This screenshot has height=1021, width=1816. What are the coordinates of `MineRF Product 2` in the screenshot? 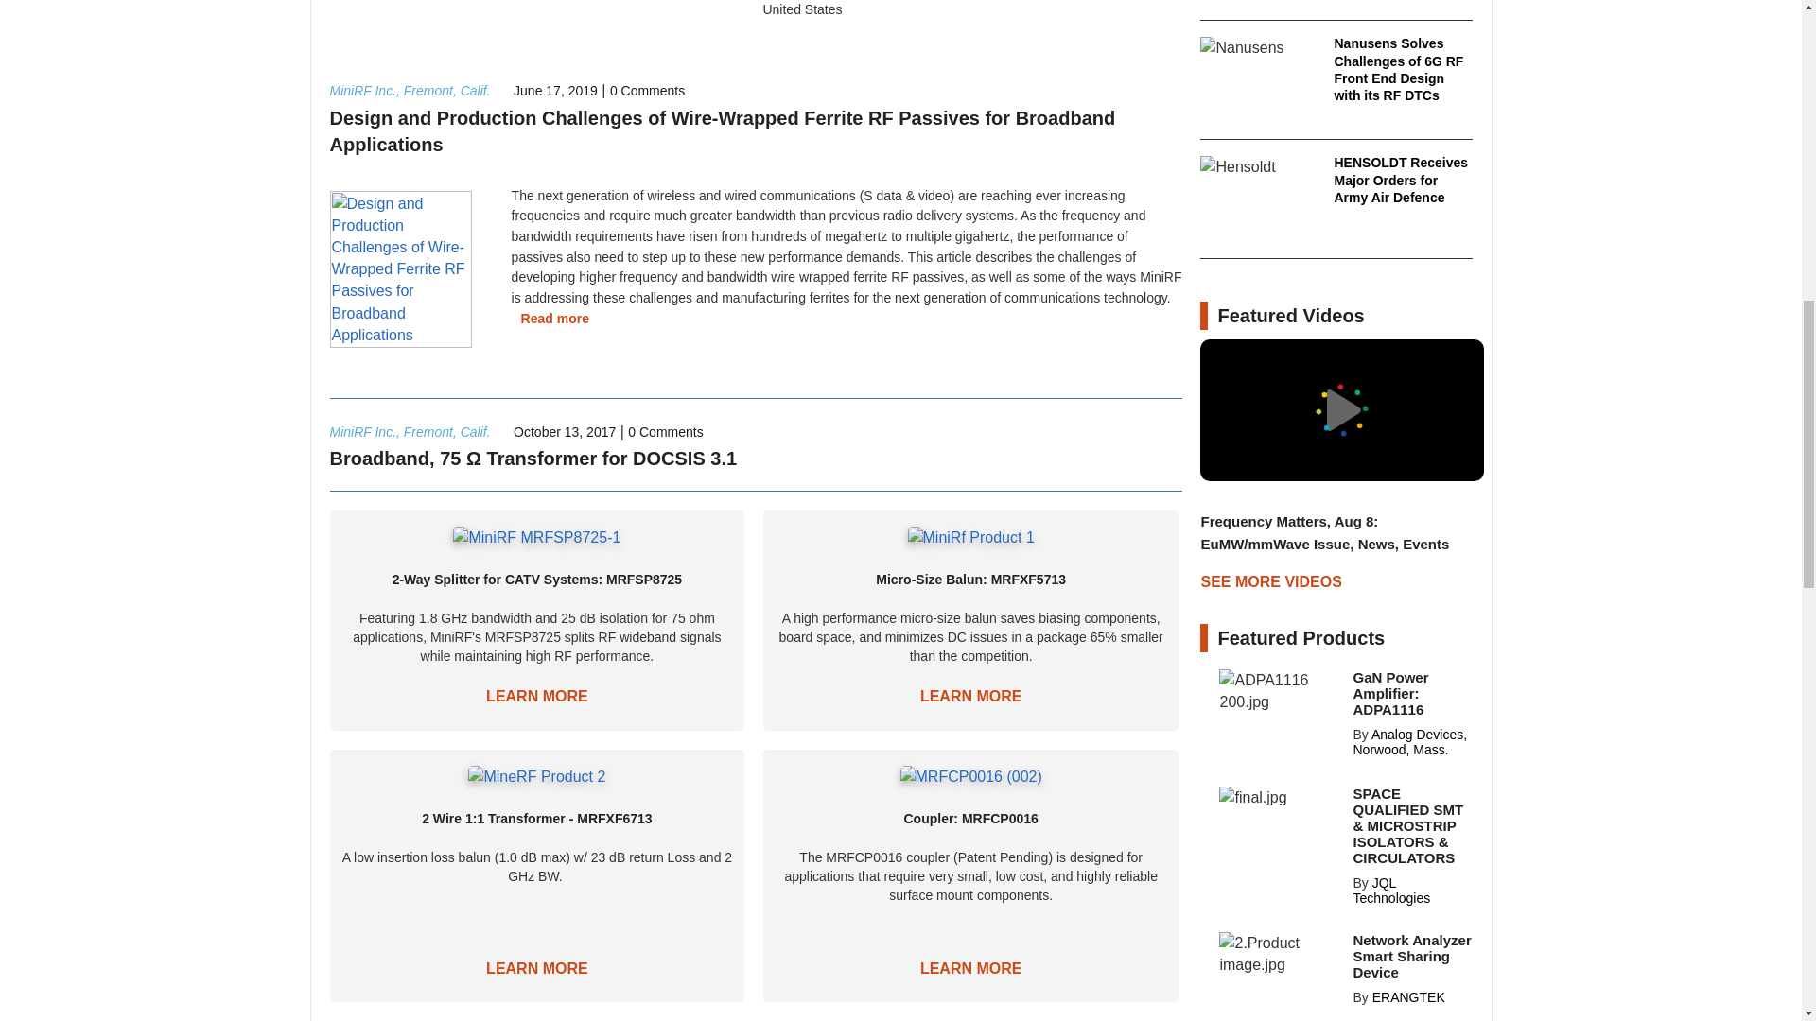 It's located at (536, 776).